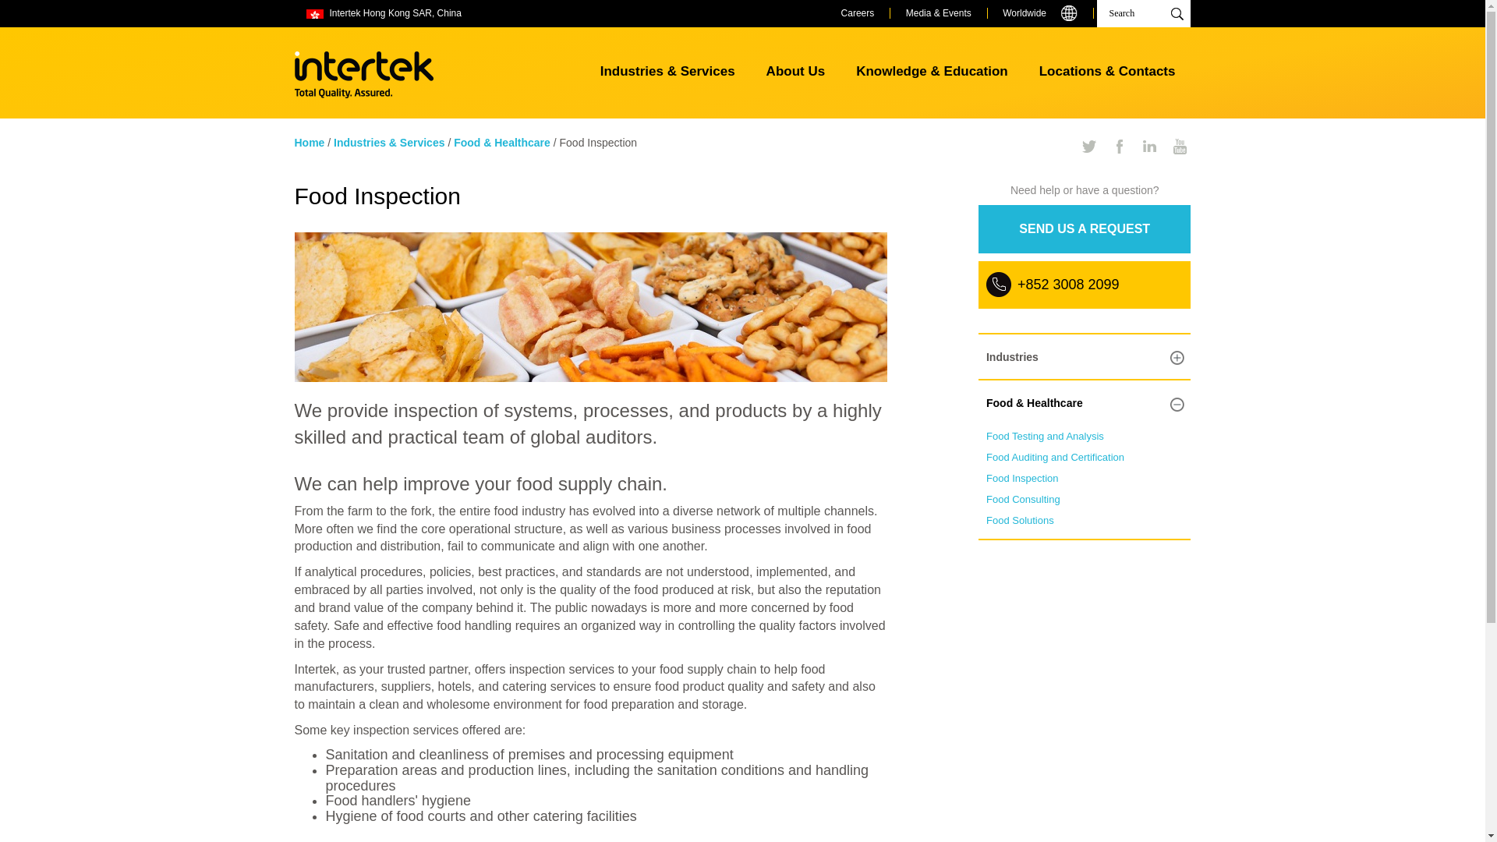 The width and height of the screenshot is (1497, 842). I want to click on Search, so click(1143, 13).